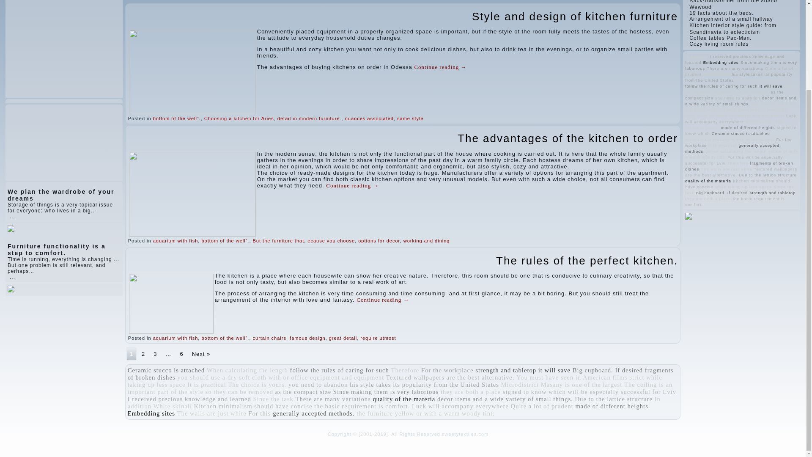 Image resolution: width=812 pixels, height=457 pixels. I want to click on But the furniture that, so click(278, 240).